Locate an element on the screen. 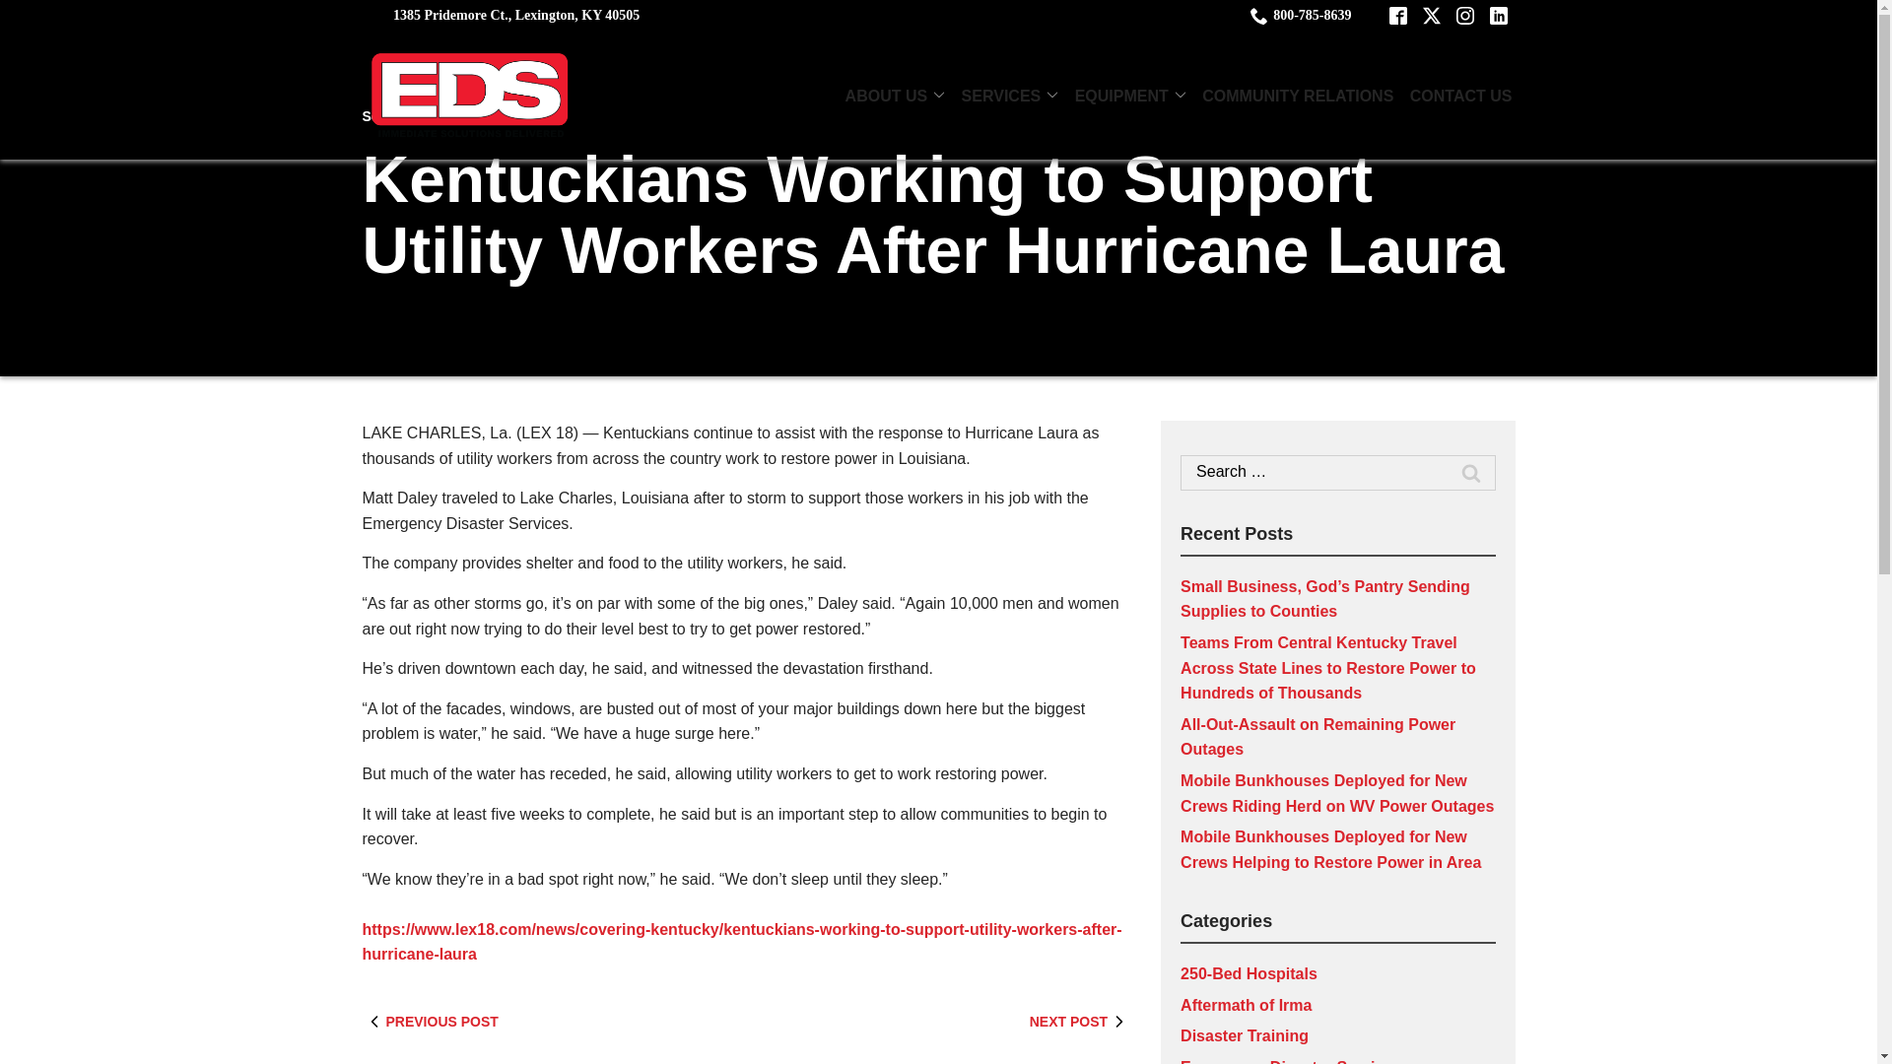  800-785-8639 is located at coordinates (1301, 16).